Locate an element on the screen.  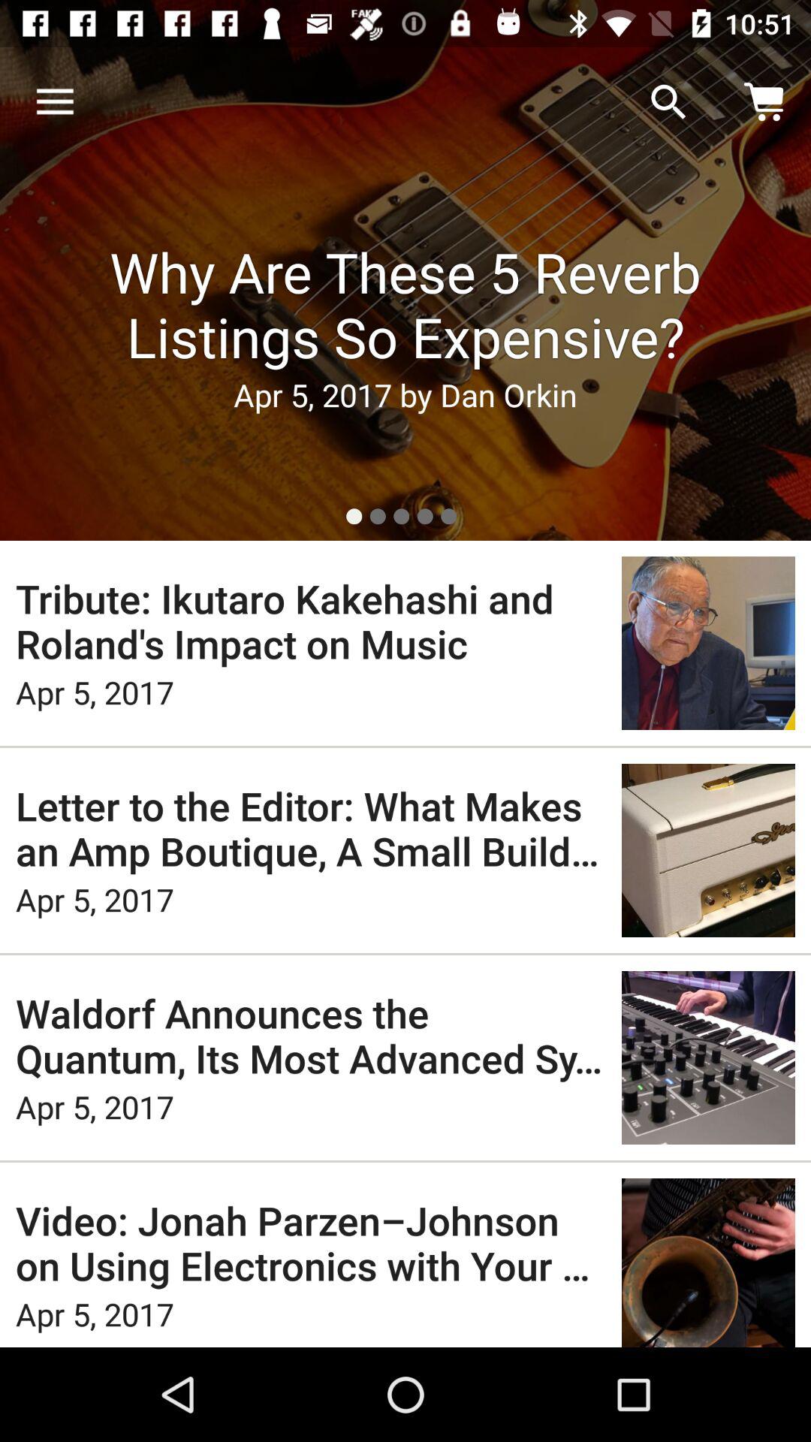
tap item to the right of the news item is located at coordinates (668, 102).